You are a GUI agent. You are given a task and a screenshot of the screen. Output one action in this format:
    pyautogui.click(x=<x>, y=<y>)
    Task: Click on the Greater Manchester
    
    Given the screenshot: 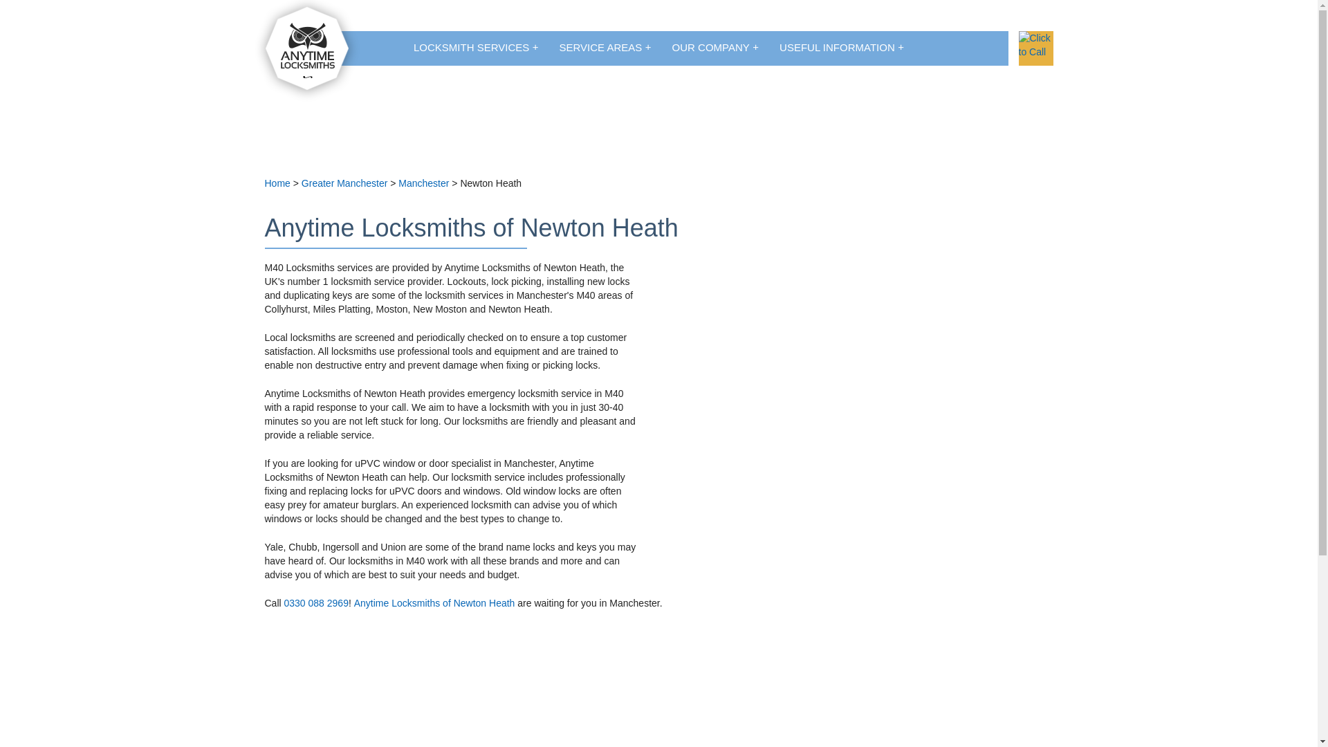 What is the action you would take?
    pyautogui.click(x=344, y=183)
    